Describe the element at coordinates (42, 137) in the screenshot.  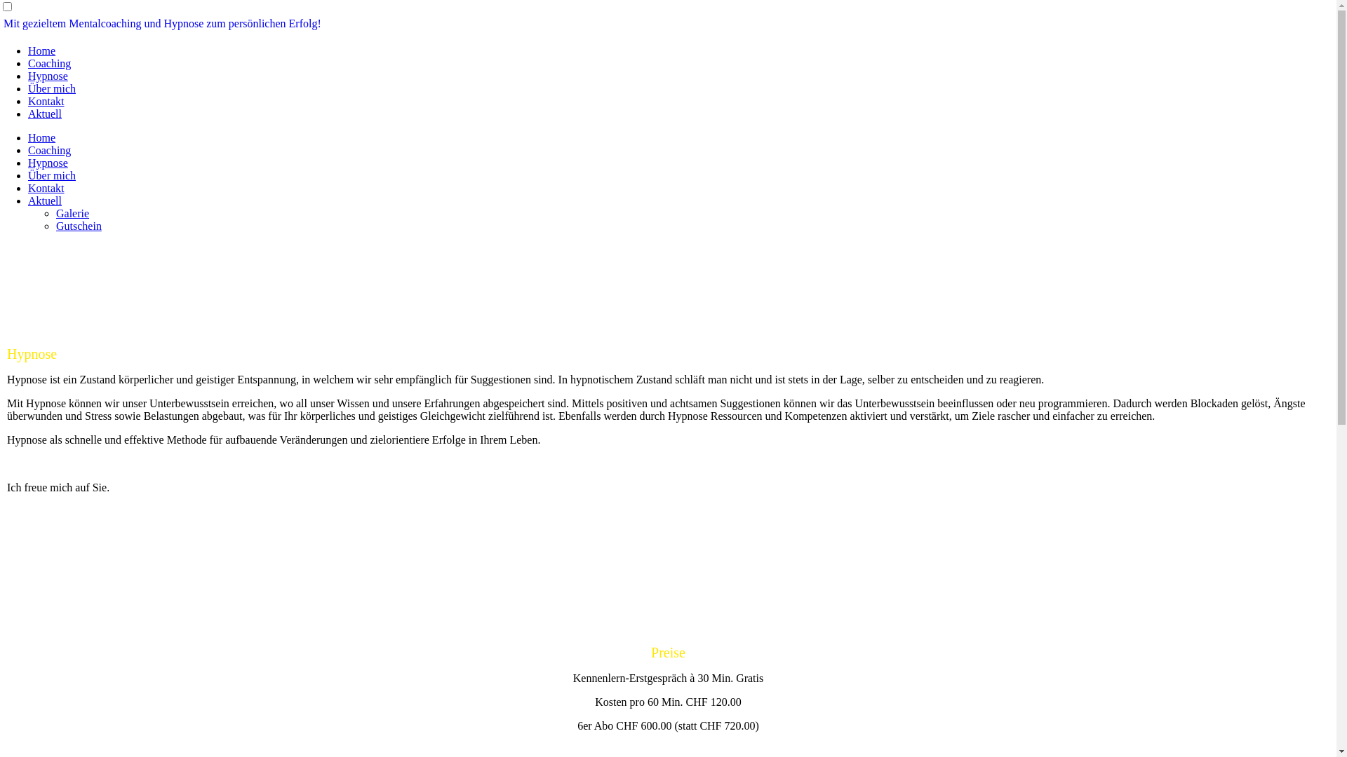
I see `Home` at that location.